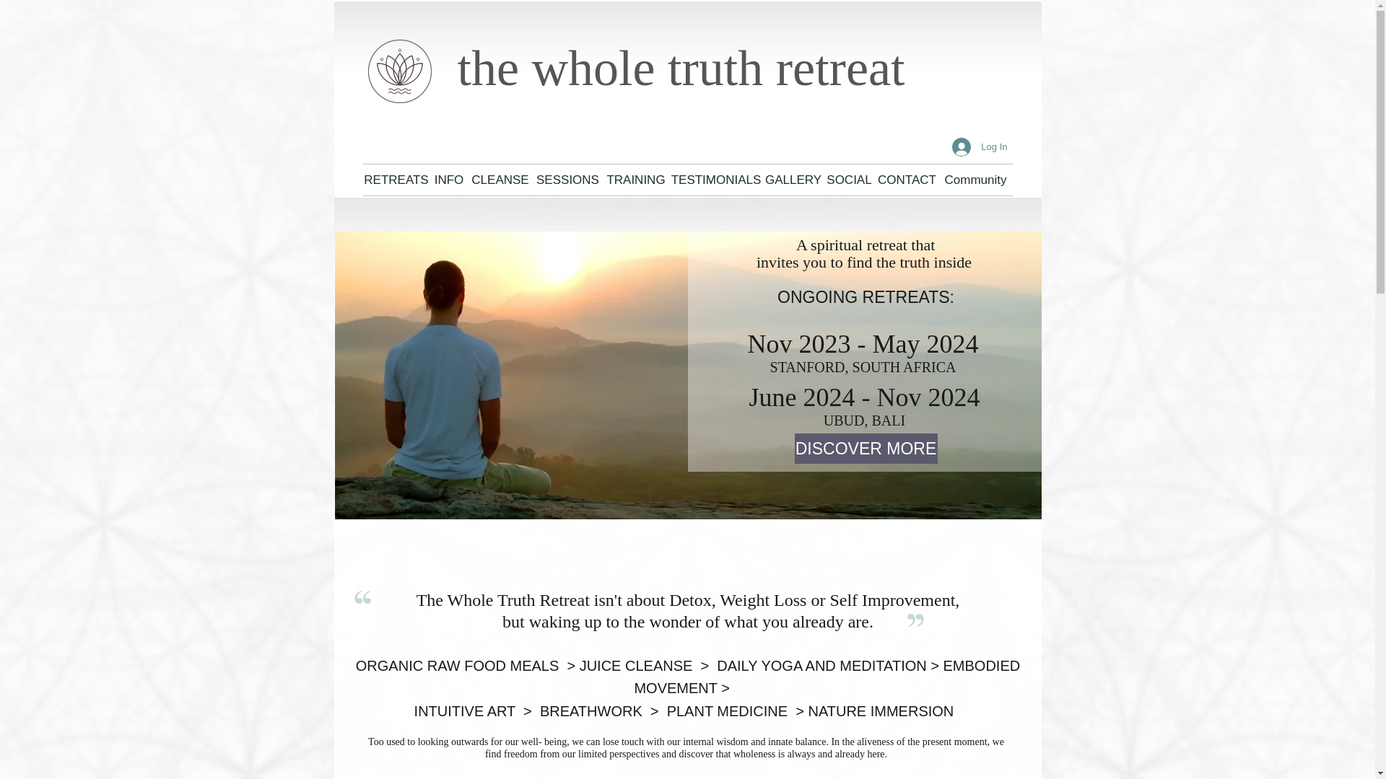 This screenshot has width=1386, height=779. What do you see at coordinates (980, 146) in the screenshot?
I see `Log In` at bounding box center [980, 146].